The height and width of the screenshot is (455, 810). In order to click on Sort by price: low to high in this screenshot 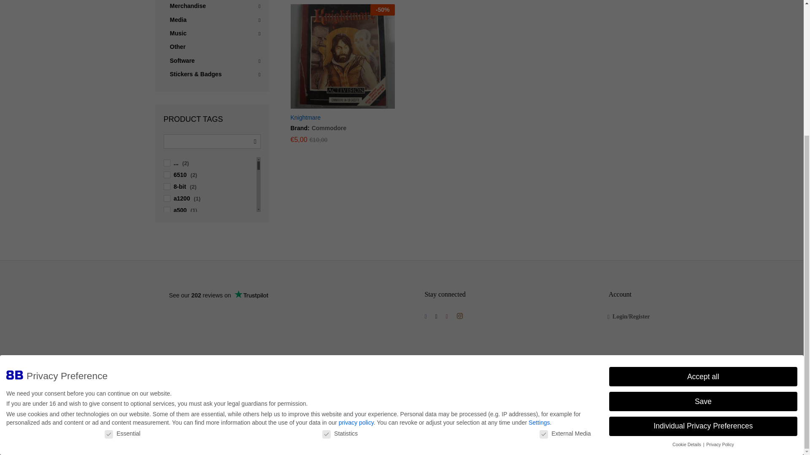, I will do `click(602, 20)`.